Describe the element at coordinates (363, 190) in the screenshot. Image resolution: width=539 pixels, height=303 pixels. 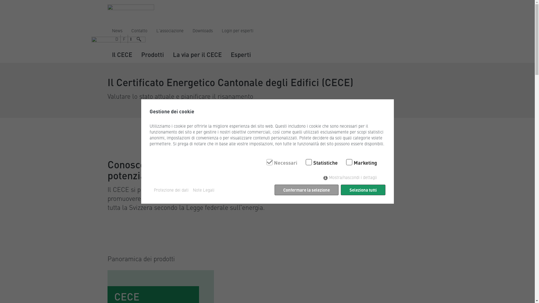
I see `Seleziona tutti` at that location.